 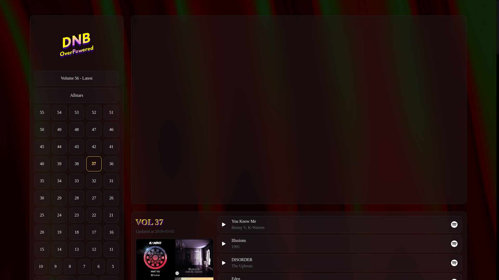 What do you see at coordinates (59, 215) in the screenshot?
I see `24` at bounding box center [59, 215].